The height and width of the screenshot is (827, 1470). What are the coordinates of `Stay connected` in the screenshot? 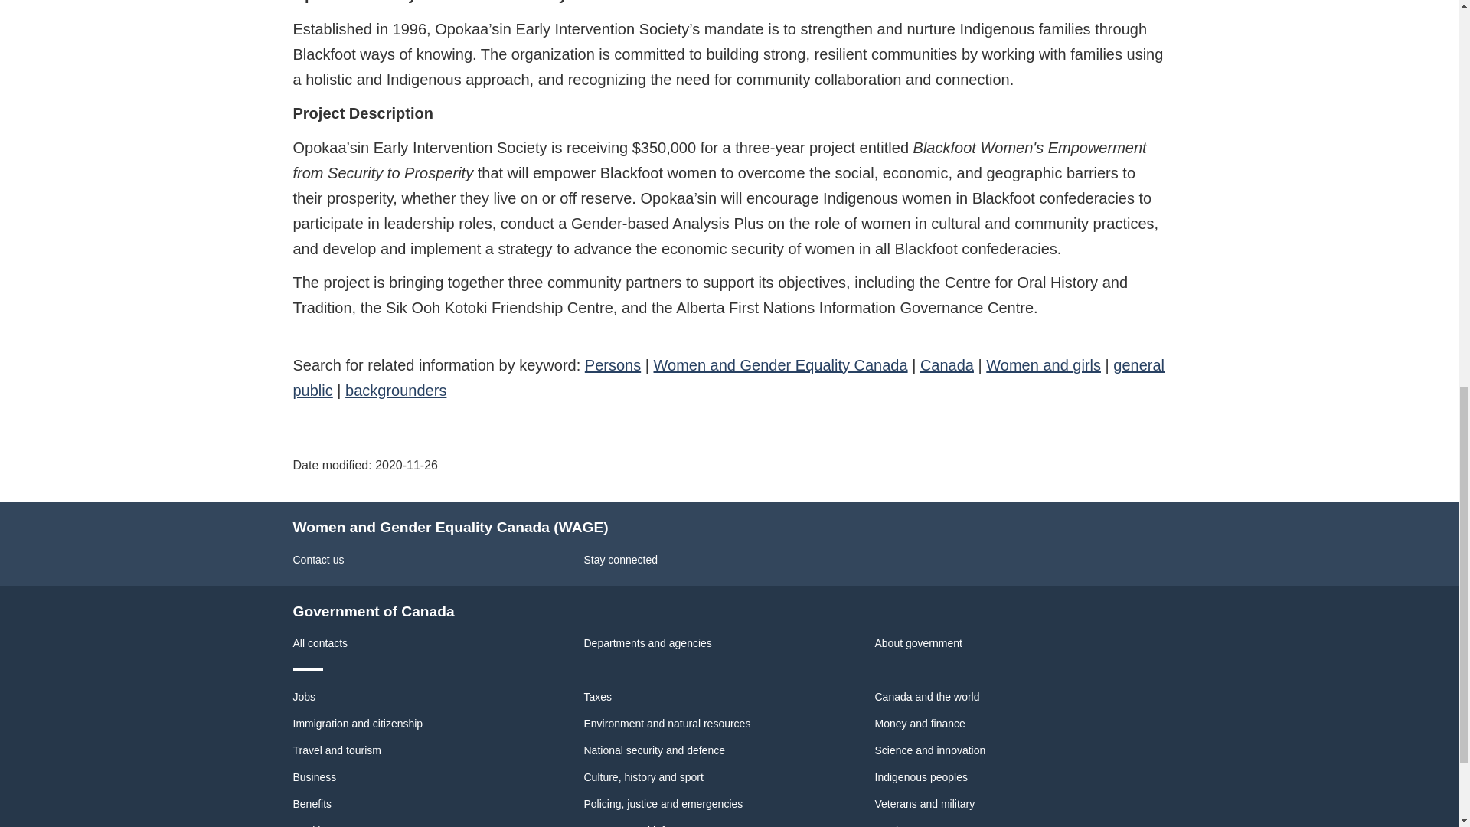 It's located at (620, 559).